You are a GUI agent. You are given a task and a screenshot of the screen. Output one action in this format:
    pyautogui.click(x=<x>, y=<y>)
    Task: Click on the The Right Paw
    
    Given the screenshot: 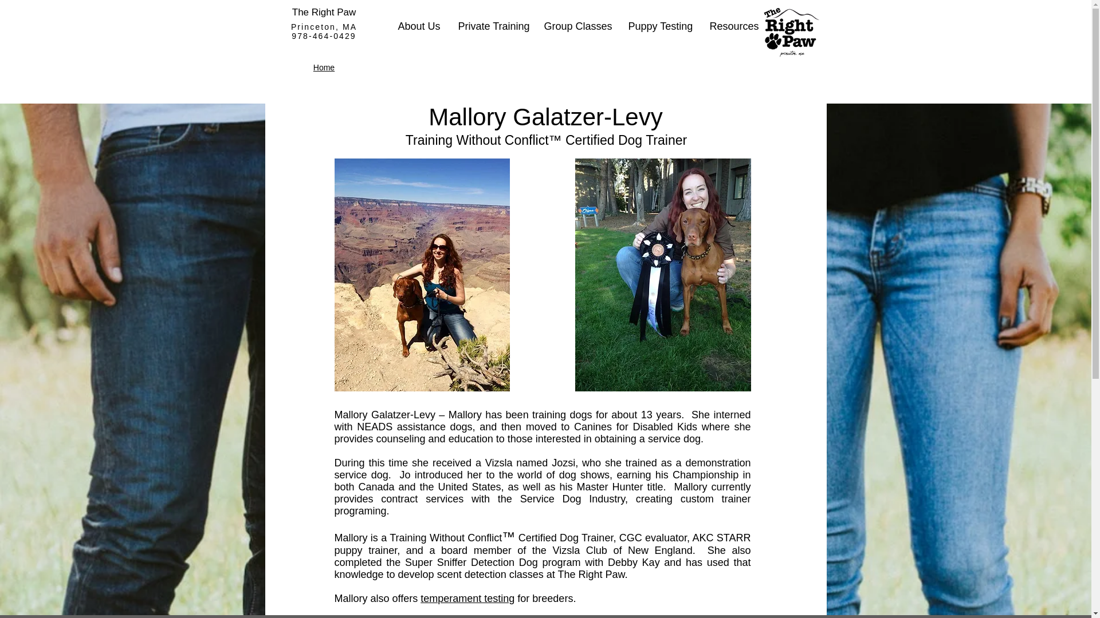 What is the action you would take?
    pyautogui.click(x=324, y=12)
    